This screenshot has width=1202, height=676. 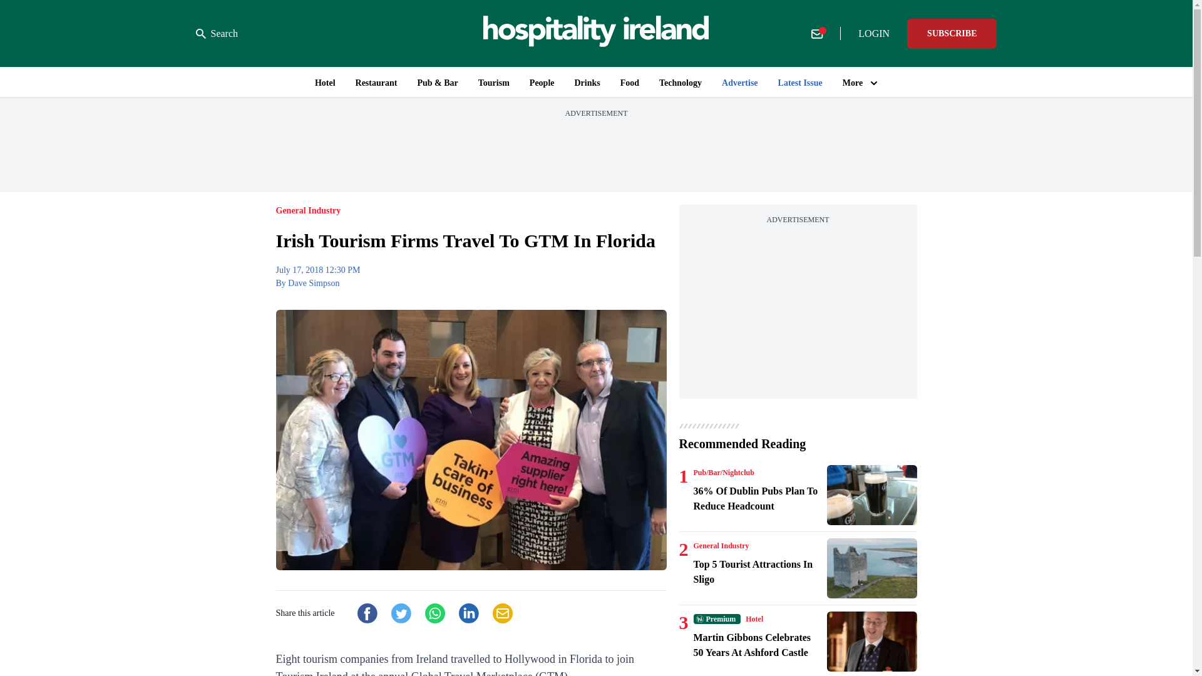 I want to click on Martin Gibbons Celebrates 50 Years At Ashford Castle, so click(x=758, y=645).